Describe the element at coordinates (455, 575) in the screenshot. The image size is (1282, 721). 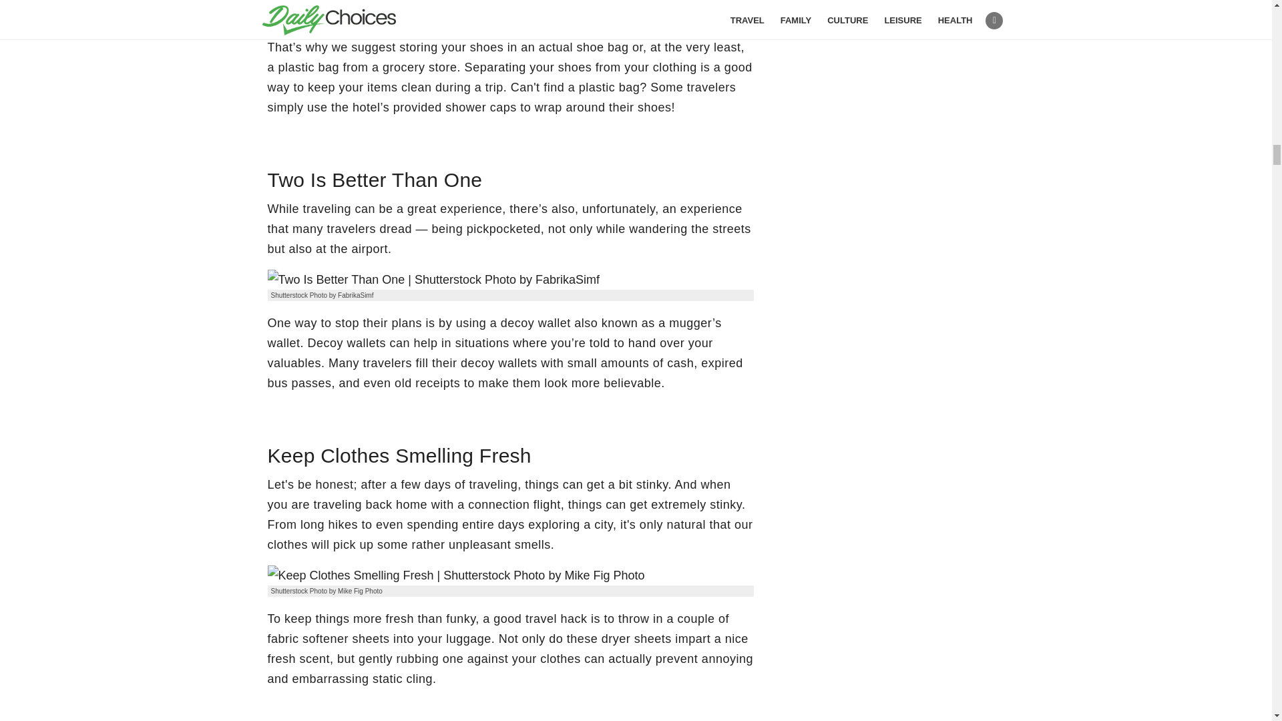
I see `Keep Clothes Smelling Fresh` at that location.